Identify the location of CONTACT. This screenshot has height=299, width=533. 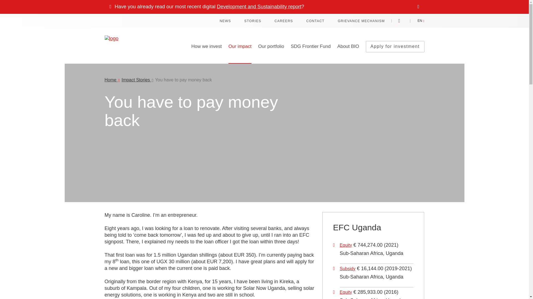
(315, 21).